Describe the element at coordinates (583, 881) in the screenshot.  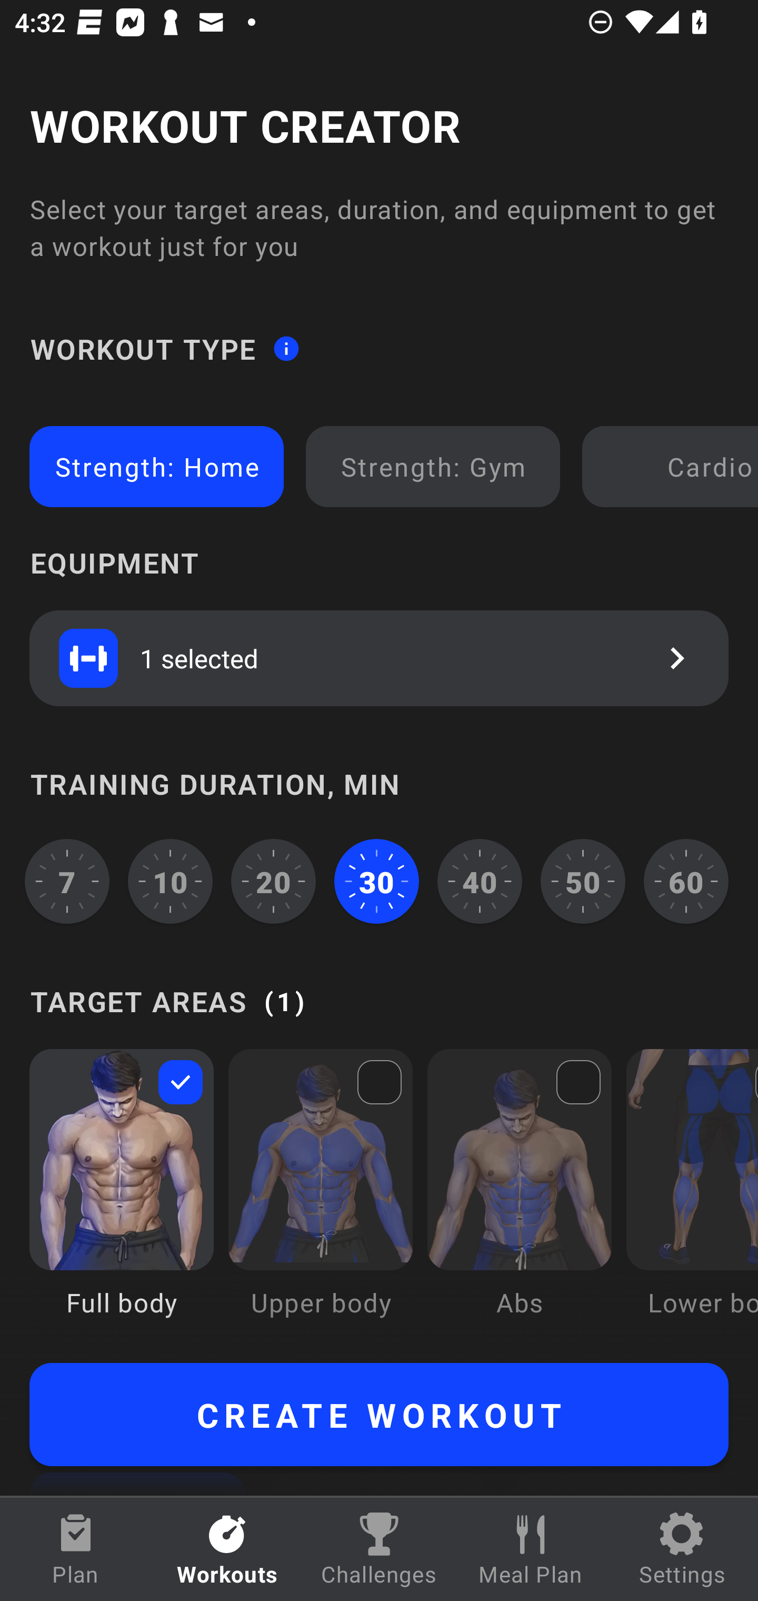
I see `50` at that location.